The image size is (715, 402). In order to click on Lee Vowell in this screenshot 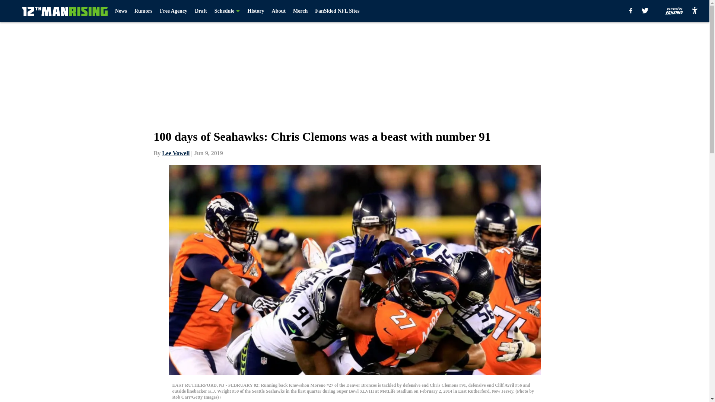, I will do `click(176, 153)`.